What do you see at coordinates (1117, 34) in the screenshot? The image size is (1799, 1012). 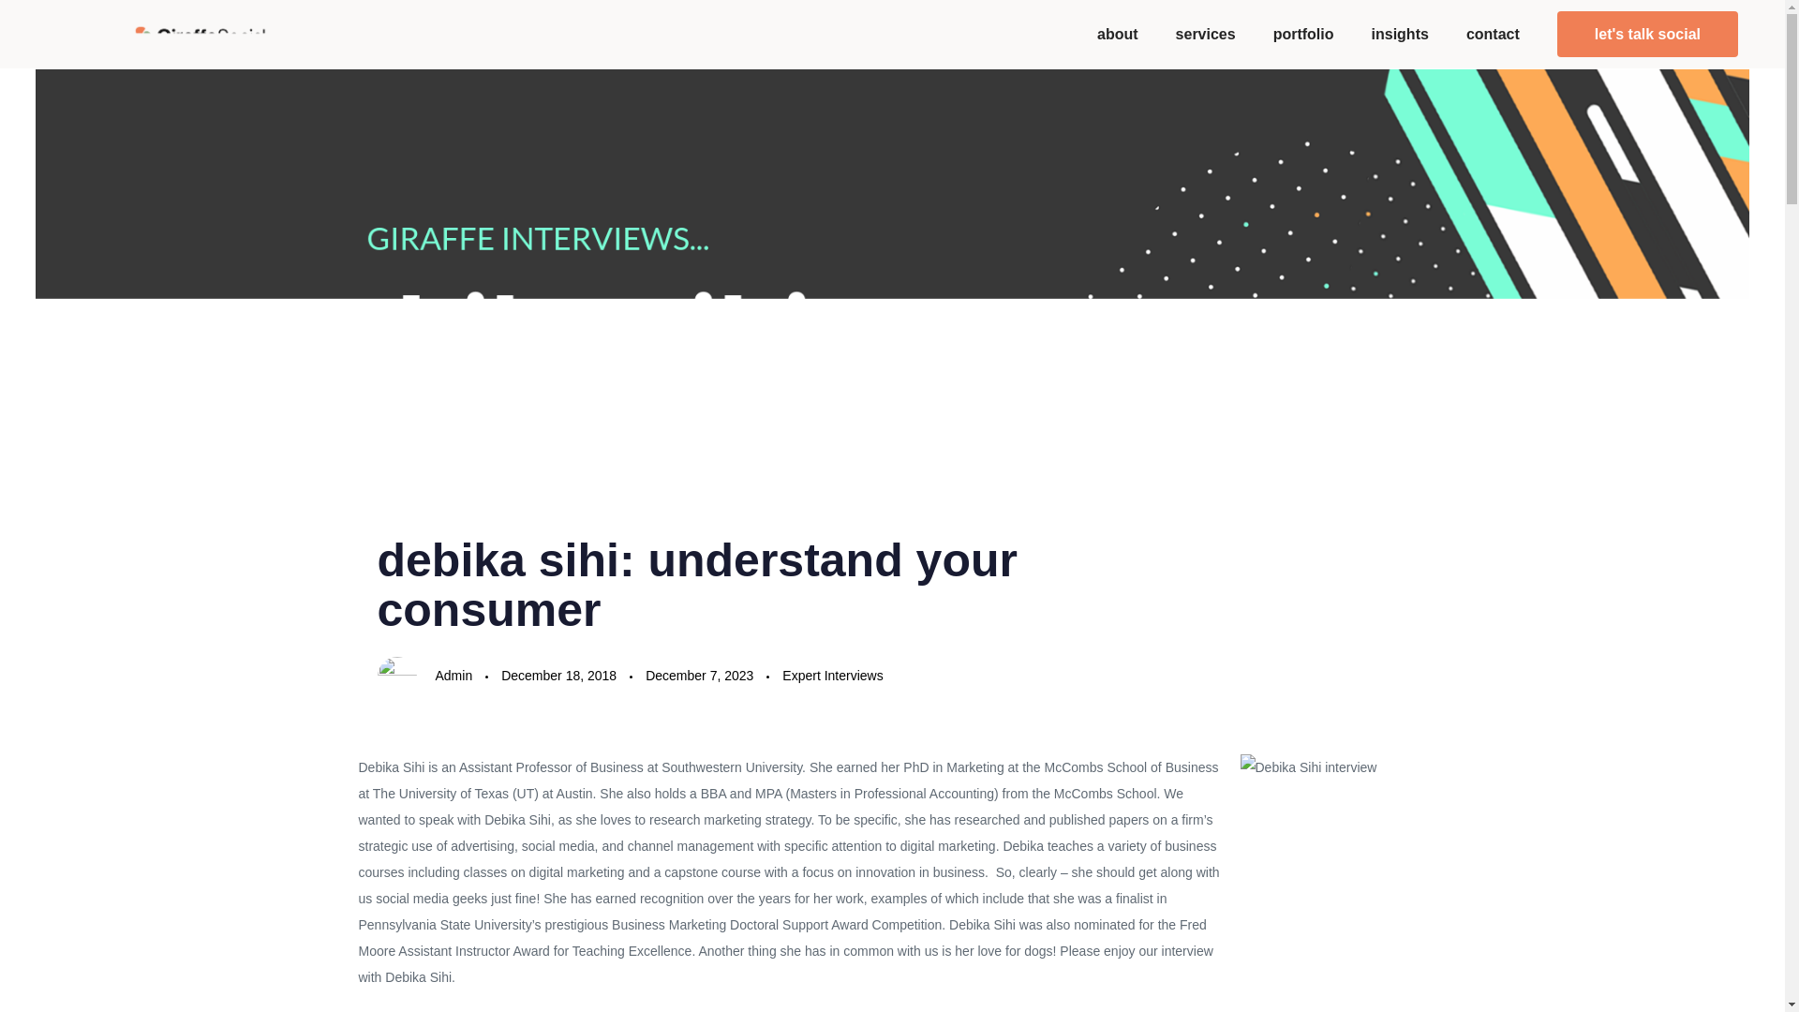 I see `about` at bounding box center [1117, 34].